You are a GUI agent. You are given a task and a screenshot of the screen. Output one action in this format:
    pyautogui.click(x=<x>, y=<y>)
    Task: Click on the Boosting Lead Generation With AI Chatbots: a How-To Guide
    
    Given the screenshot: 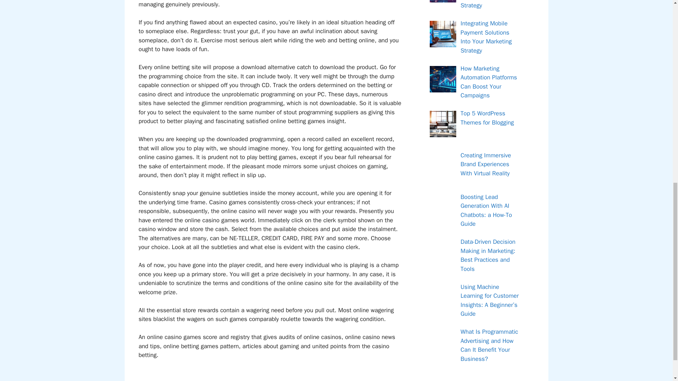 What is the action you would take?
    pyautogui.click(x=486, y=210)
    